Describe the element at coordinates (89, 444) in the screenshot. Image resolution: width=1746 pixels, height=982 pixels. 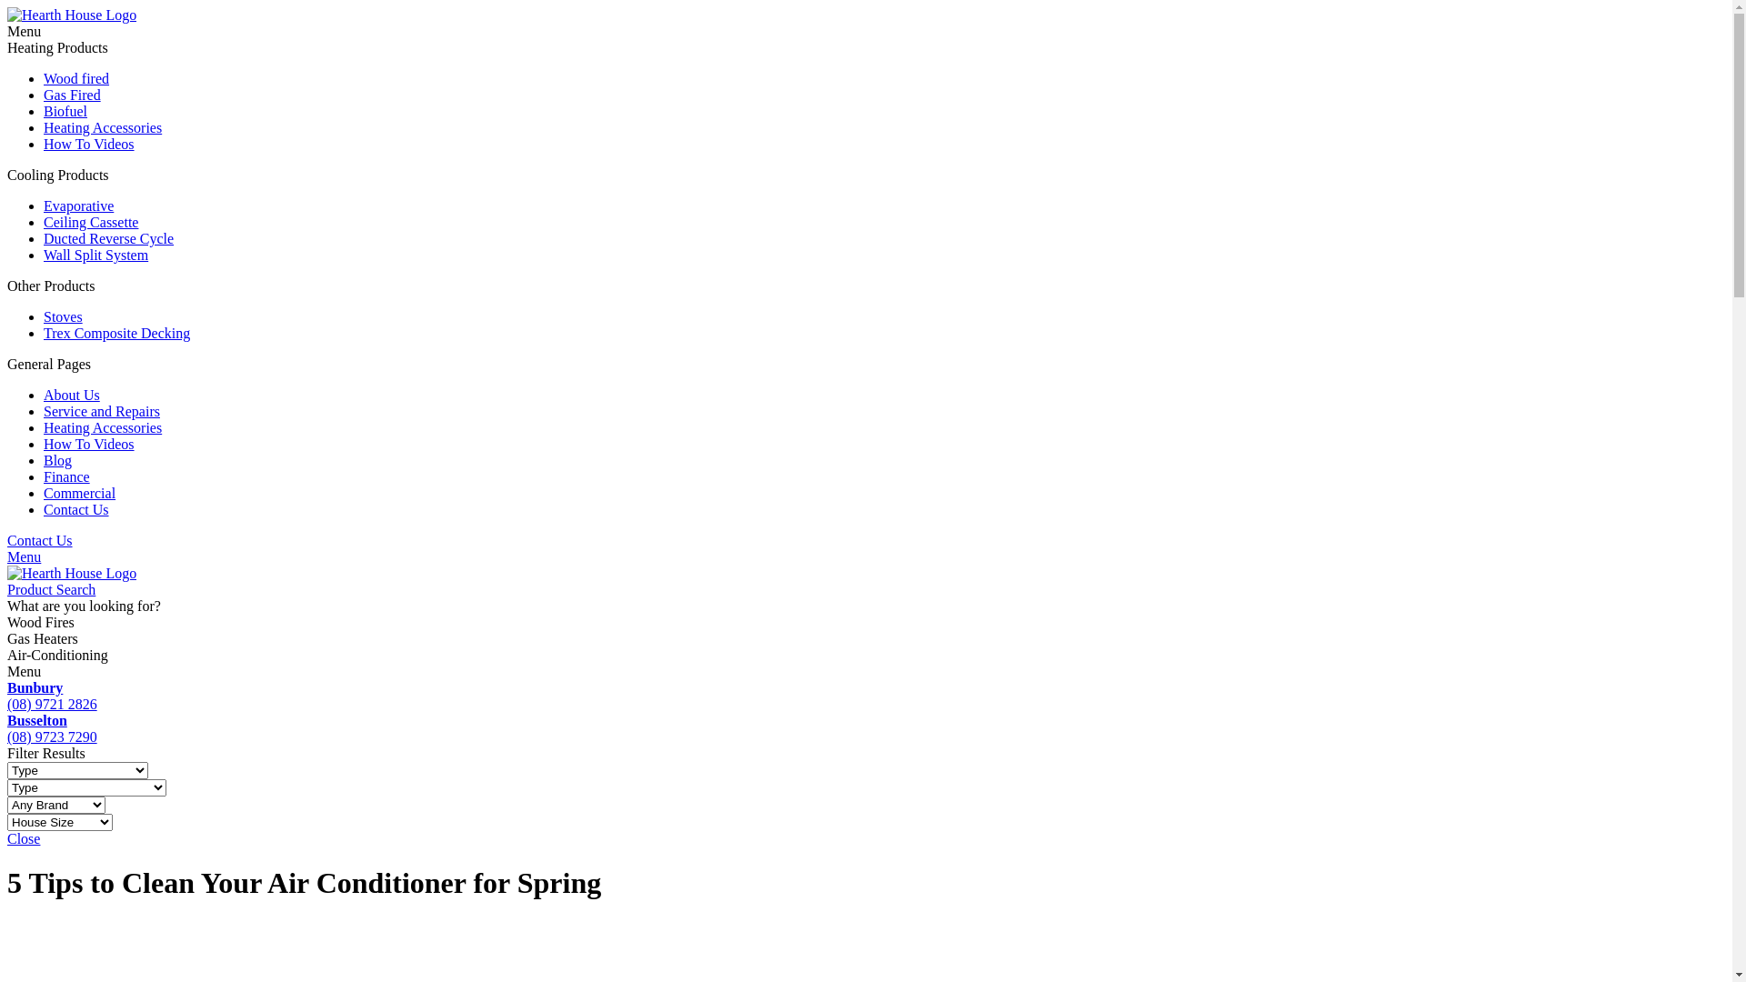
I see `How To Videos` at that location.